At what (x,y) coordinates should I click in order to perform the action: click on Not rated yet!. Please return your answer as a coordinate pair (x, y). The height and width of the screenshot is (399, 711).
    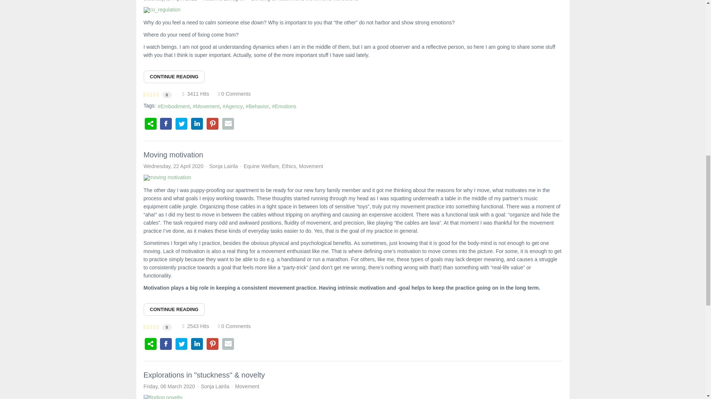
    Looking at the image, I should click on (151, 95).